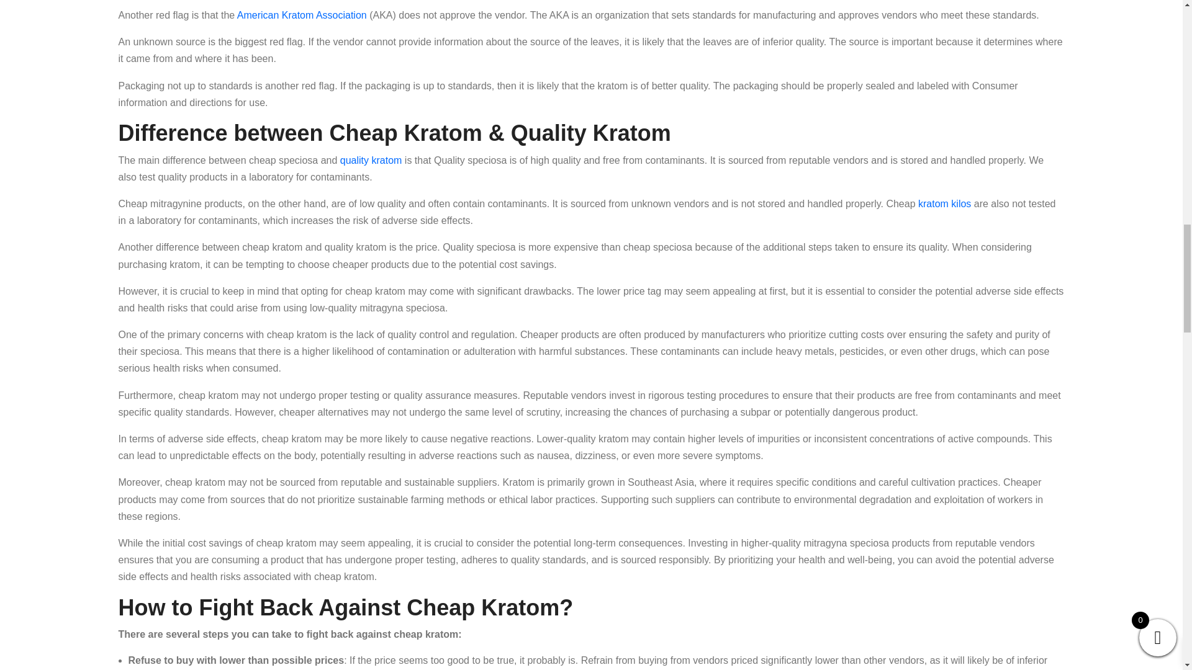 The width and height of the screenshot is (1192, 670). Describe the element at coordinates (944, 203) in the screenshot. I see `kratom kilos` at that location.